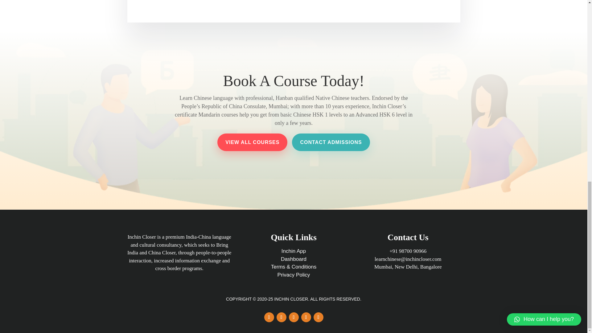  I want to click on Follow on Facebook, so click(269, 317).